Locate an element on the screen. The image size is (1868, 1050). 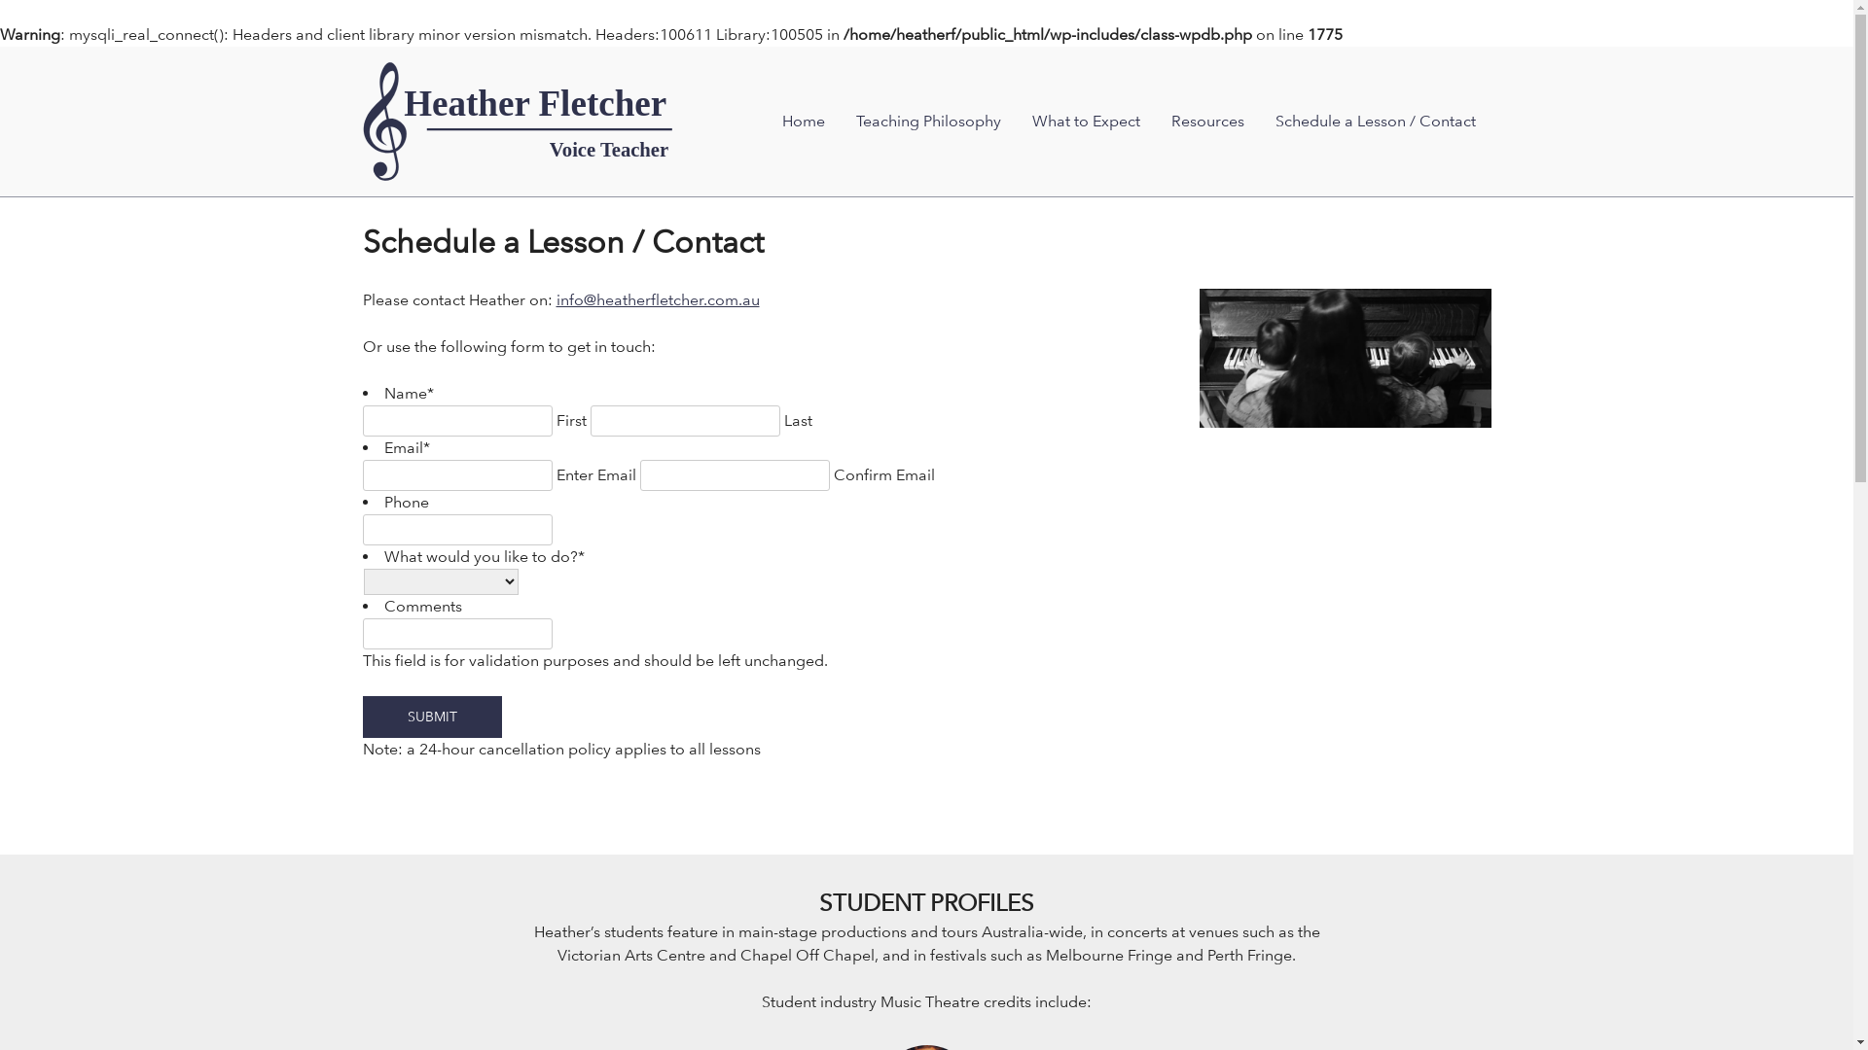
Resources is located at coordinates (1208, 122).